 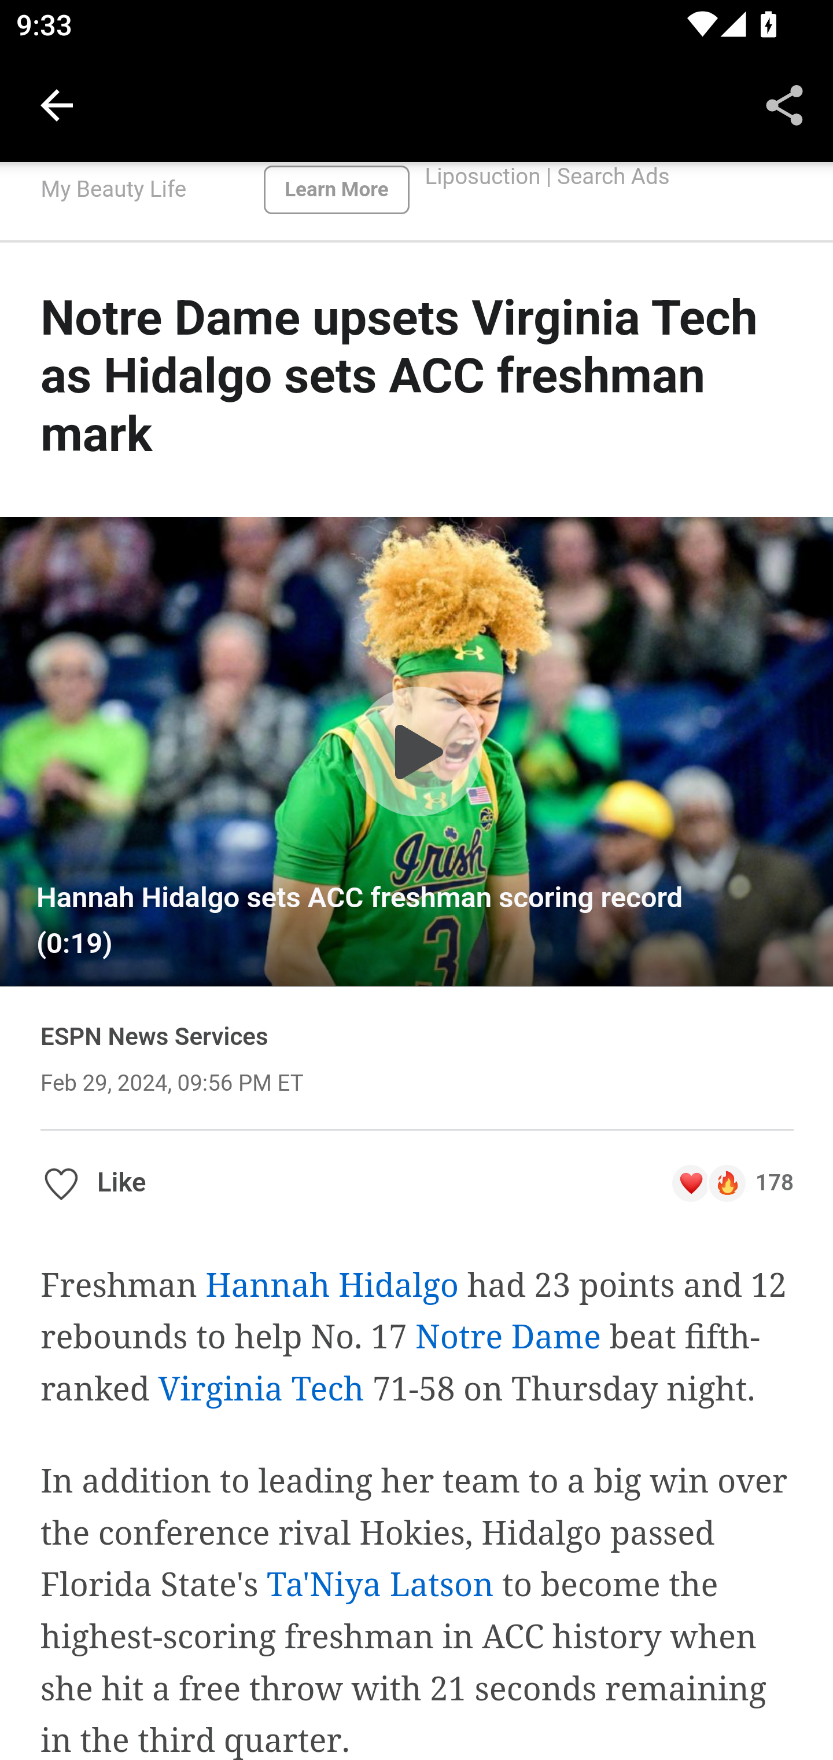 What do you see at coordinates (379, 1585) in the screenshot?
I see `Ta'Niya Latson` at bounding box center [379, 1585].